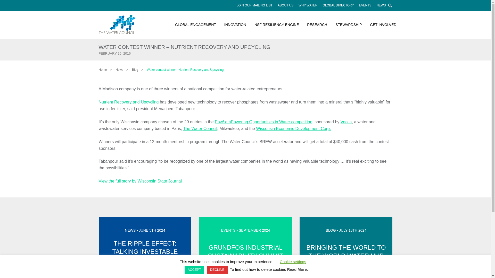 The height and width of the screenshot is (278, 495). I want to click on EVENTS, so click(365, 5).